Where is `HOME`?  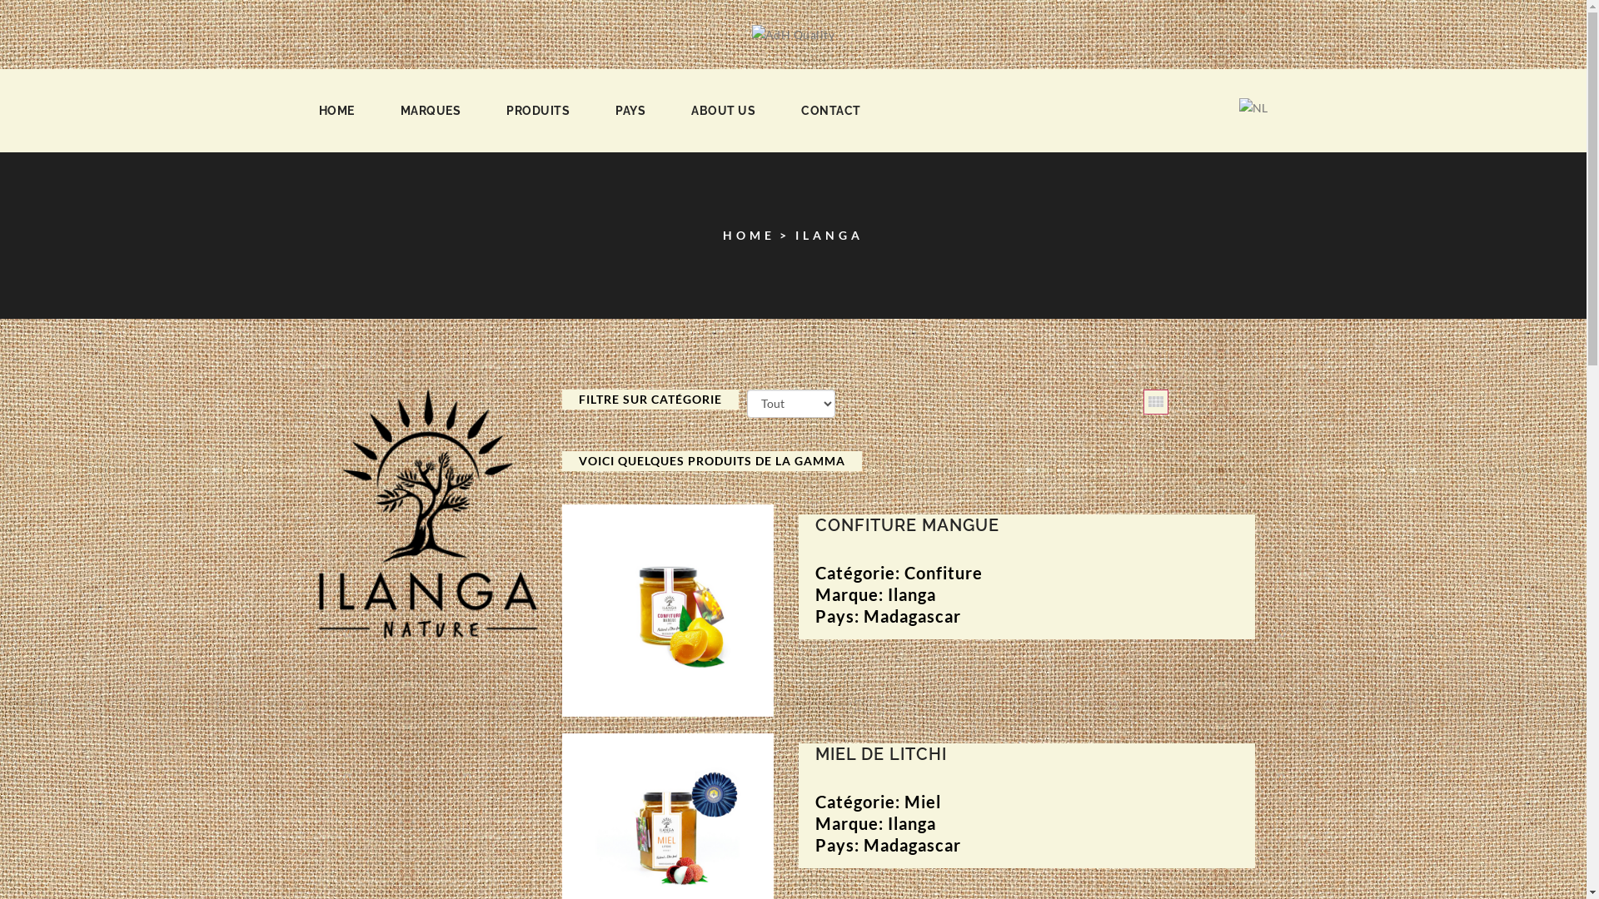 HOME is located at coordinates (750, 236).